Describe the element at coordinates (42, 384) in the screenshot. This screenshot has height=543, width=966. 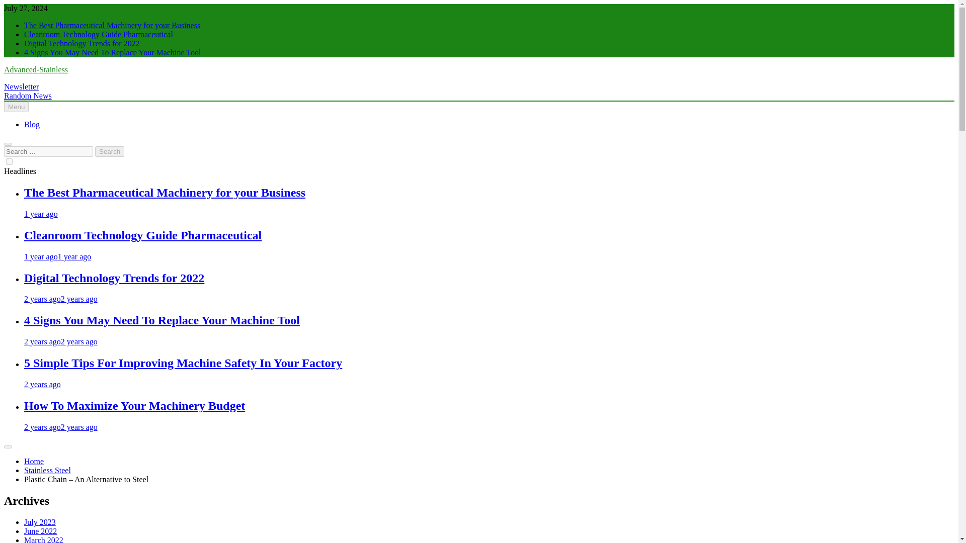
I see `2 years ago` at that location.